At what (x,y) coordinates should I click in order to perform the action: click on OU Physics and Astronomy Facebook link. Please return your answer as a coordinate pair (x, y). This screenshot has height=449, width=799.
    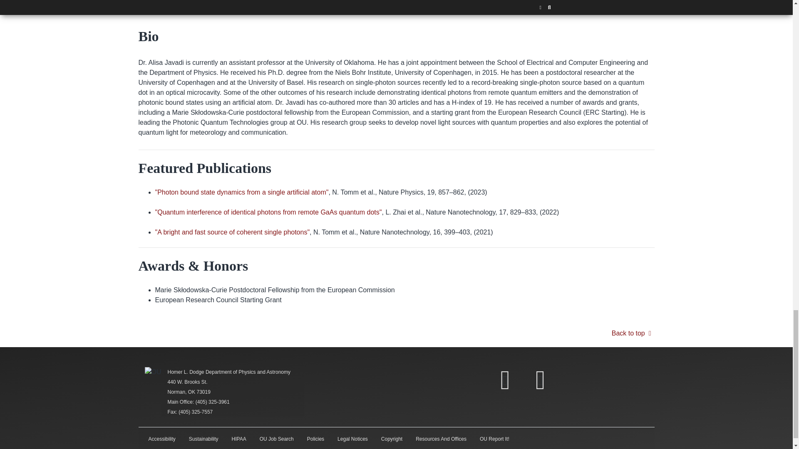
    Looking at the image, I should click on (505, 380).